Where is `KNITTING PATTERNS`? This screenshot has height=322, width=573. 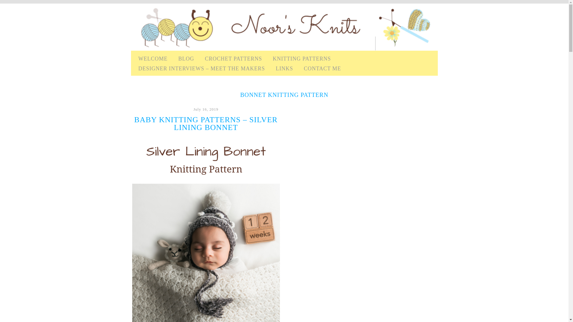 KNITTING PATTERNS is located at coordinates (302, 58).